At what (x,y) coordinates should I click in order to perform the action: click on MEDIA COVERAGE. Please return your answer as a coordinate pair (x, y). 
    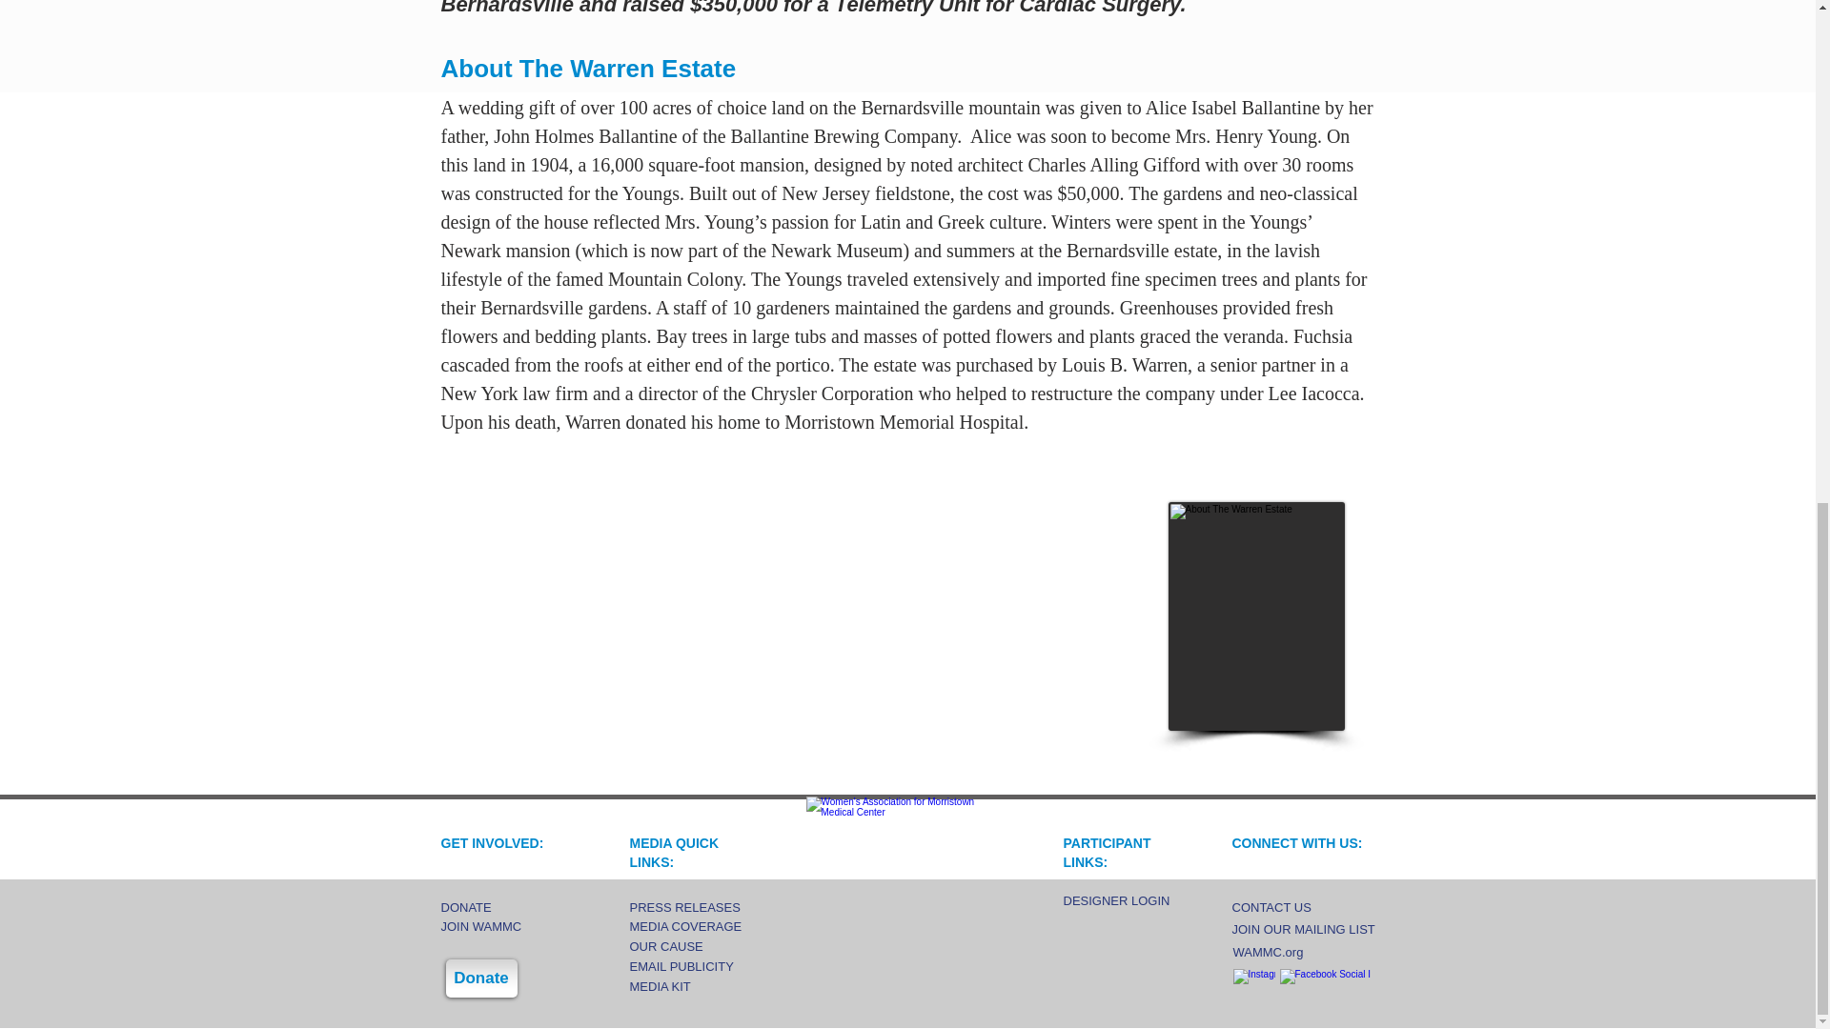
    Looking at the image, I should click on (701, 926).